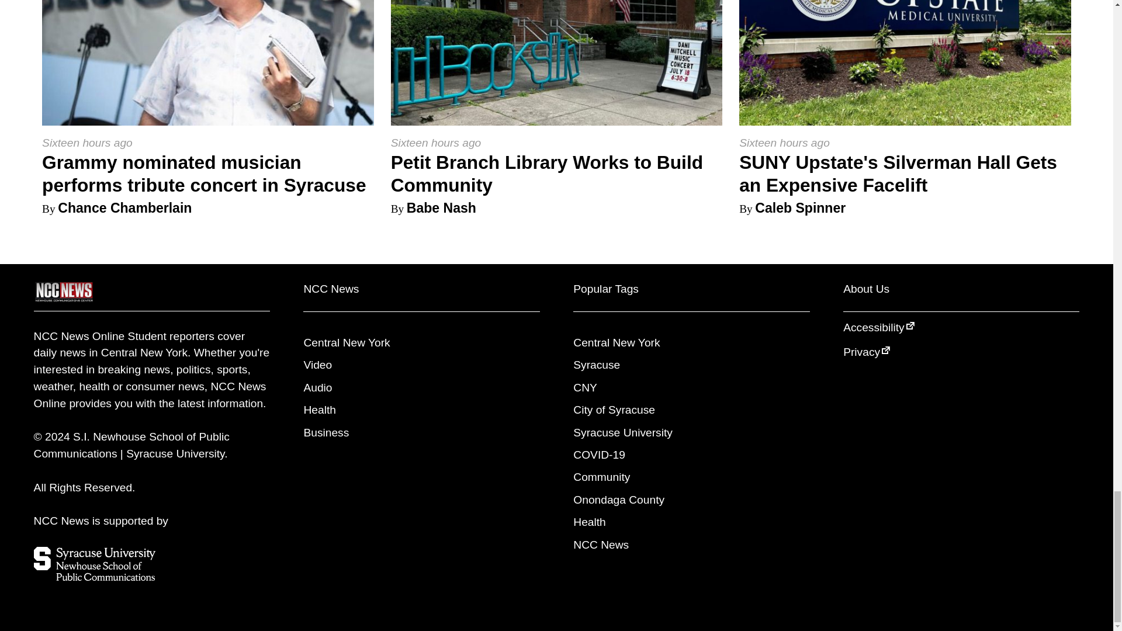  What do you see at coordinates (597, 365) in the screenshot?
I see `Syracuse` at bounding box center [597, 365].